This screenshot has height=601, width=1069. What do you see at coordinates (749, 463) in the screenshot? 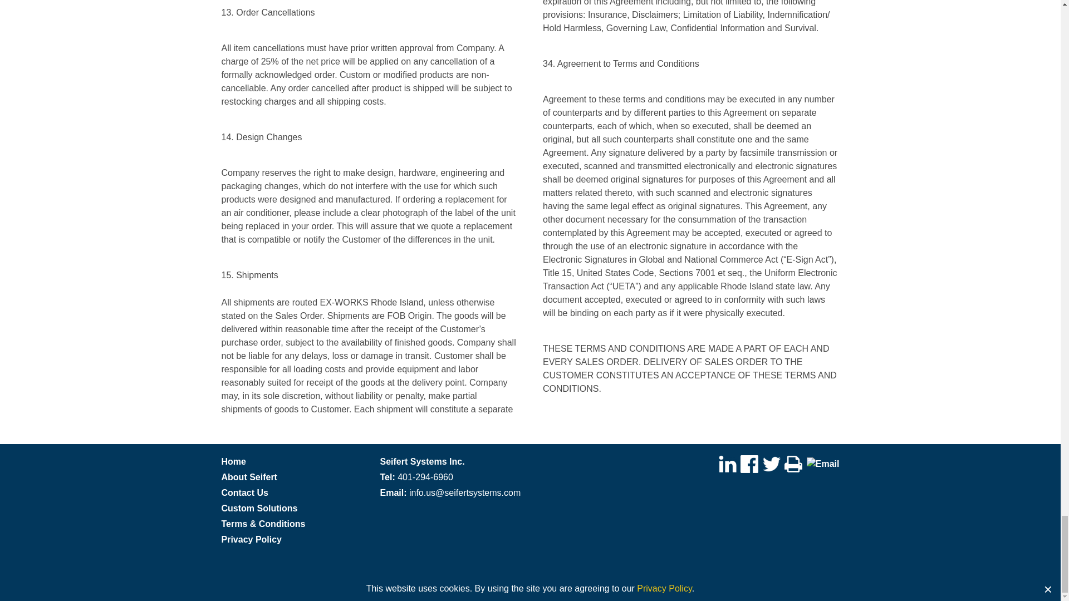
I see `Facebook` at bounding box center [749, 463].